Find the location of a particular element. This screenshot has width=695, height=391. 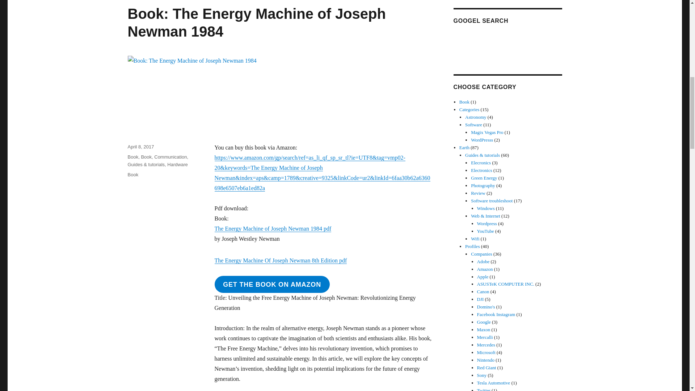

Categories is located at coordinates (469, 109).